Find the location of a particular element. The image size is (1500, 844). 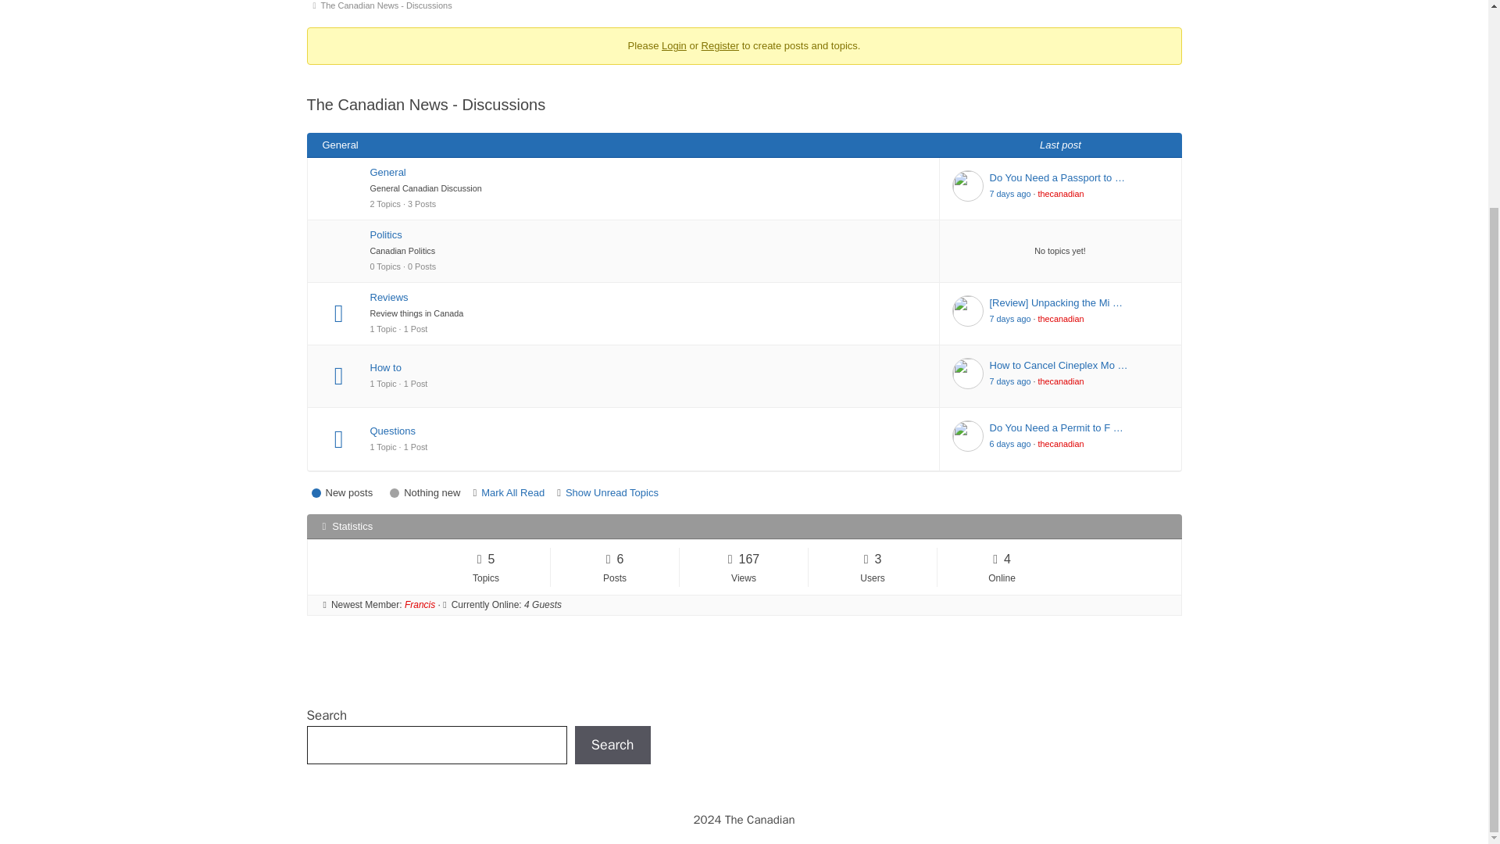

How to is located at coordinates (648, 367).